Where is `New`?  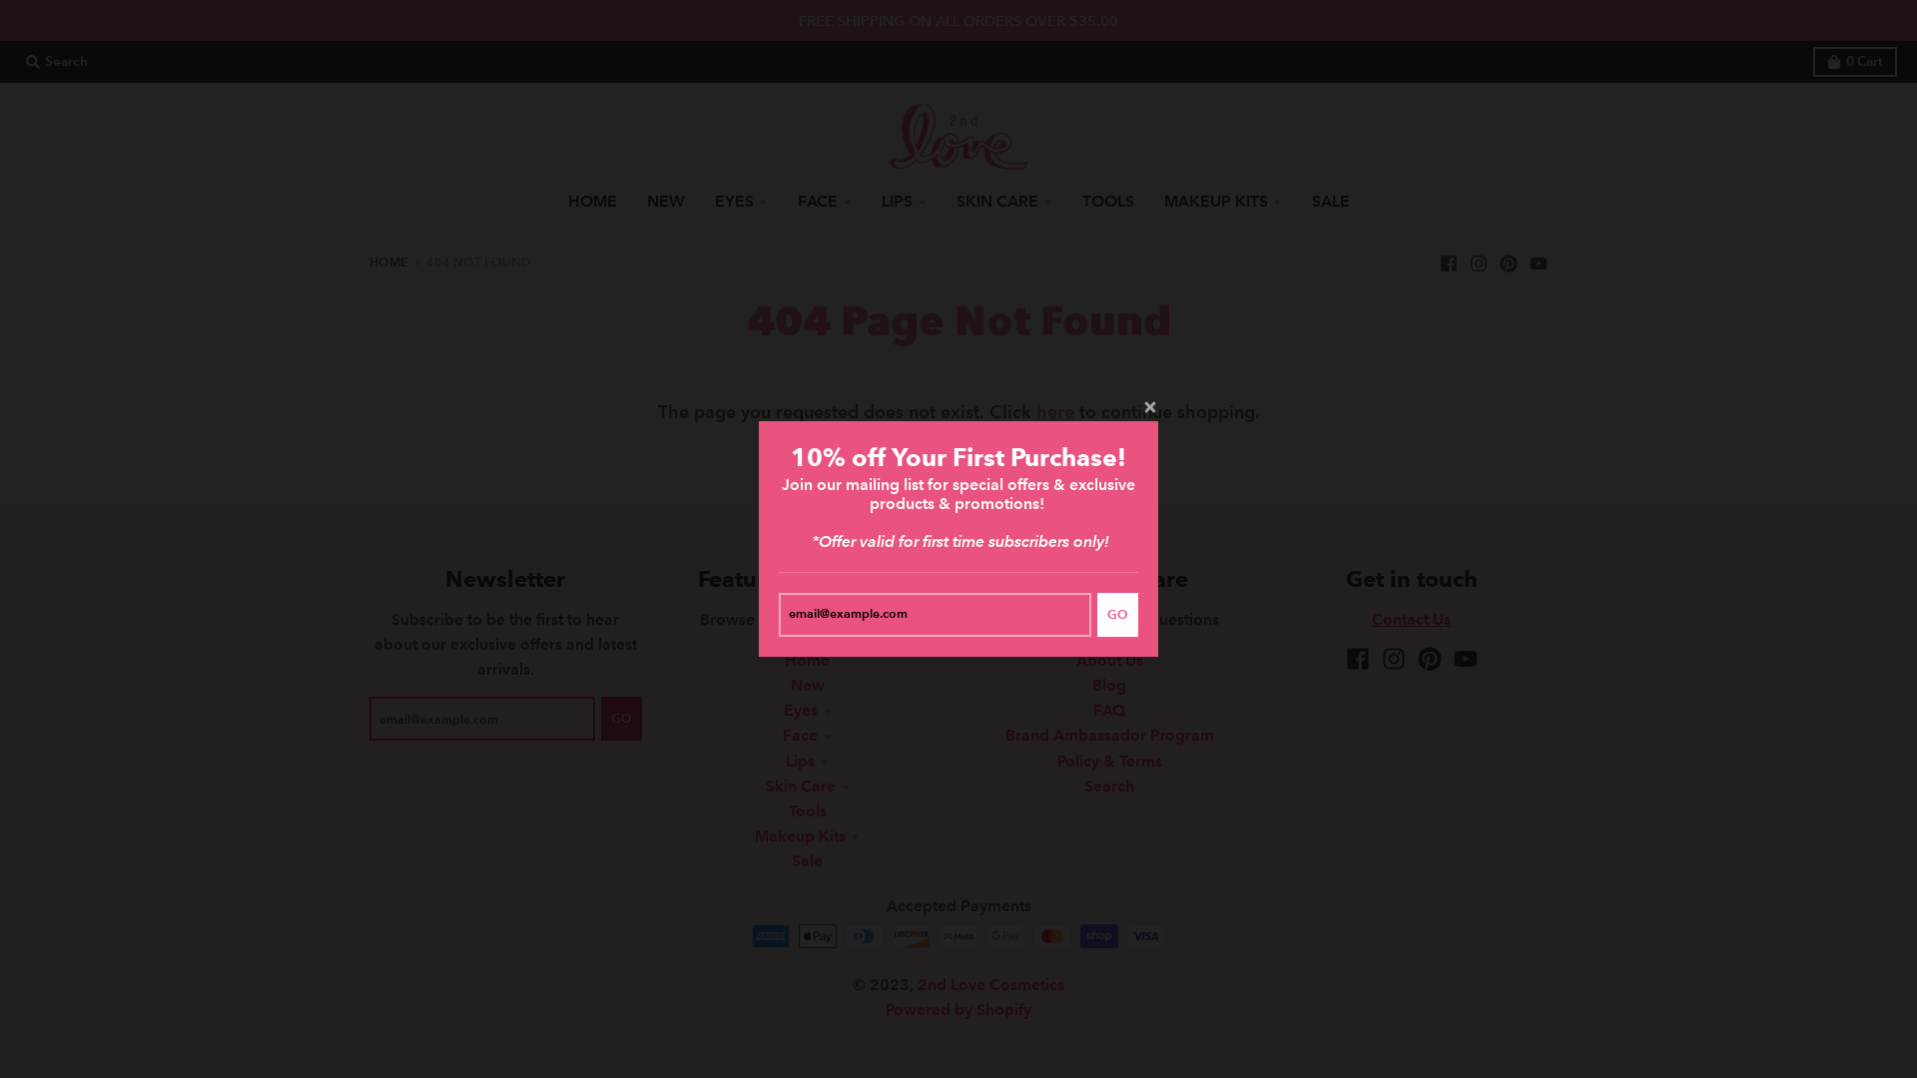
New is located at coordinates (808, 685).